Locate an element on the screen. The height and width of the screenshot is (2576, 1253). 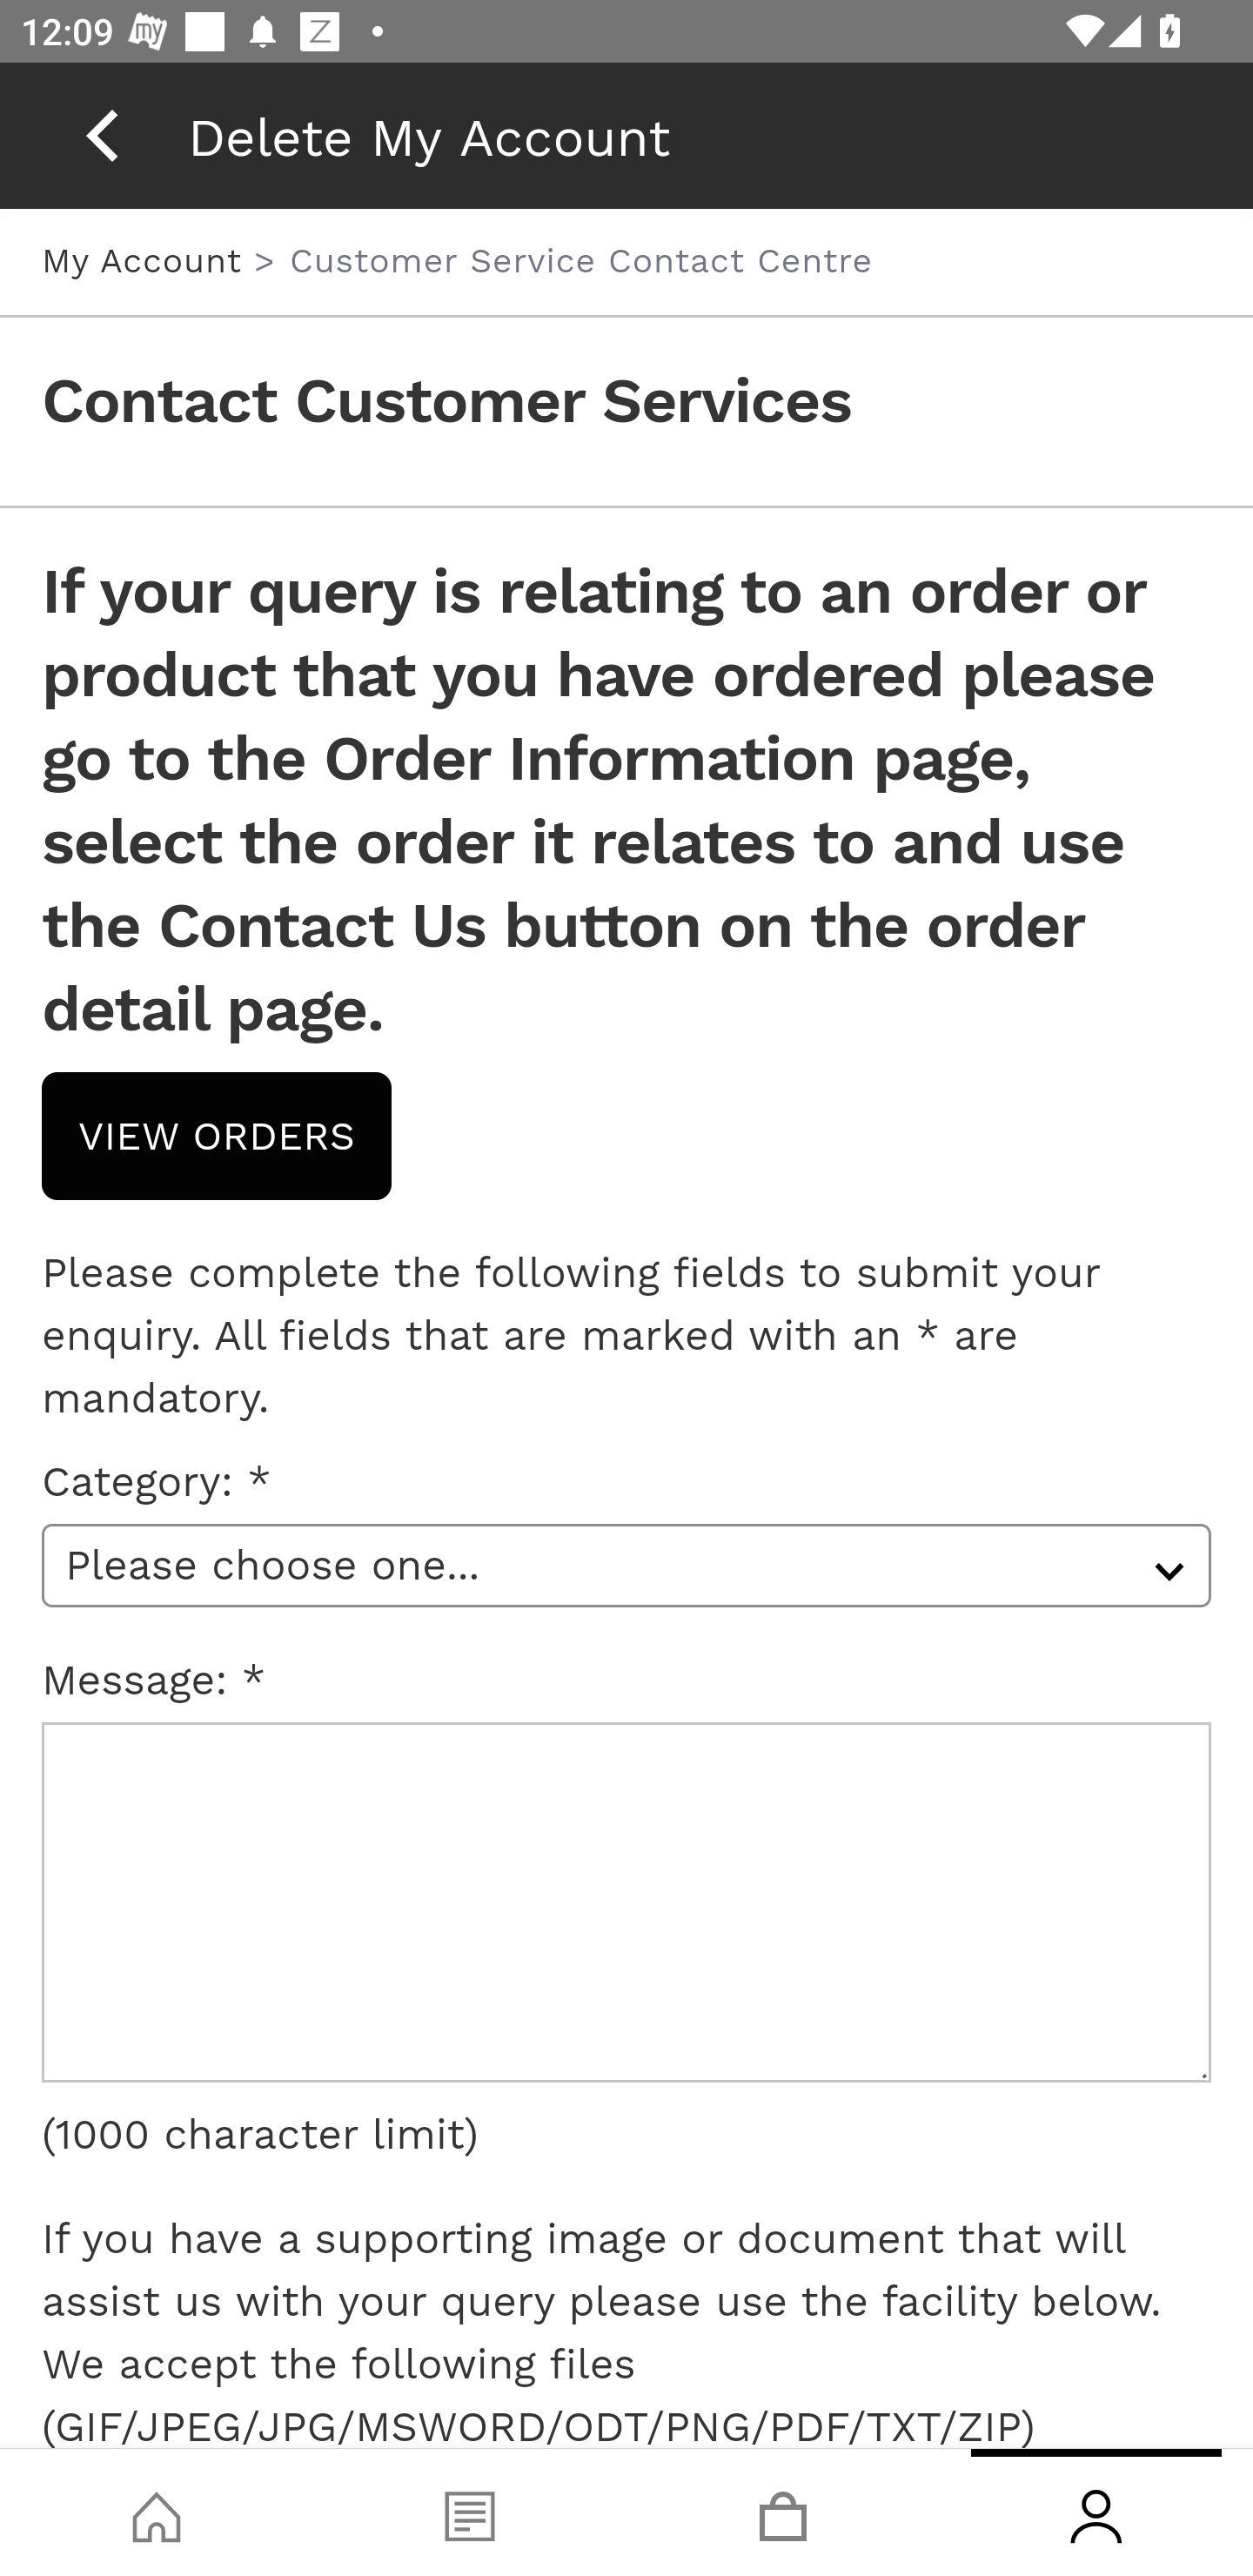
Shop, tab, 1 of 4 is located at coordinates (157, 2512).